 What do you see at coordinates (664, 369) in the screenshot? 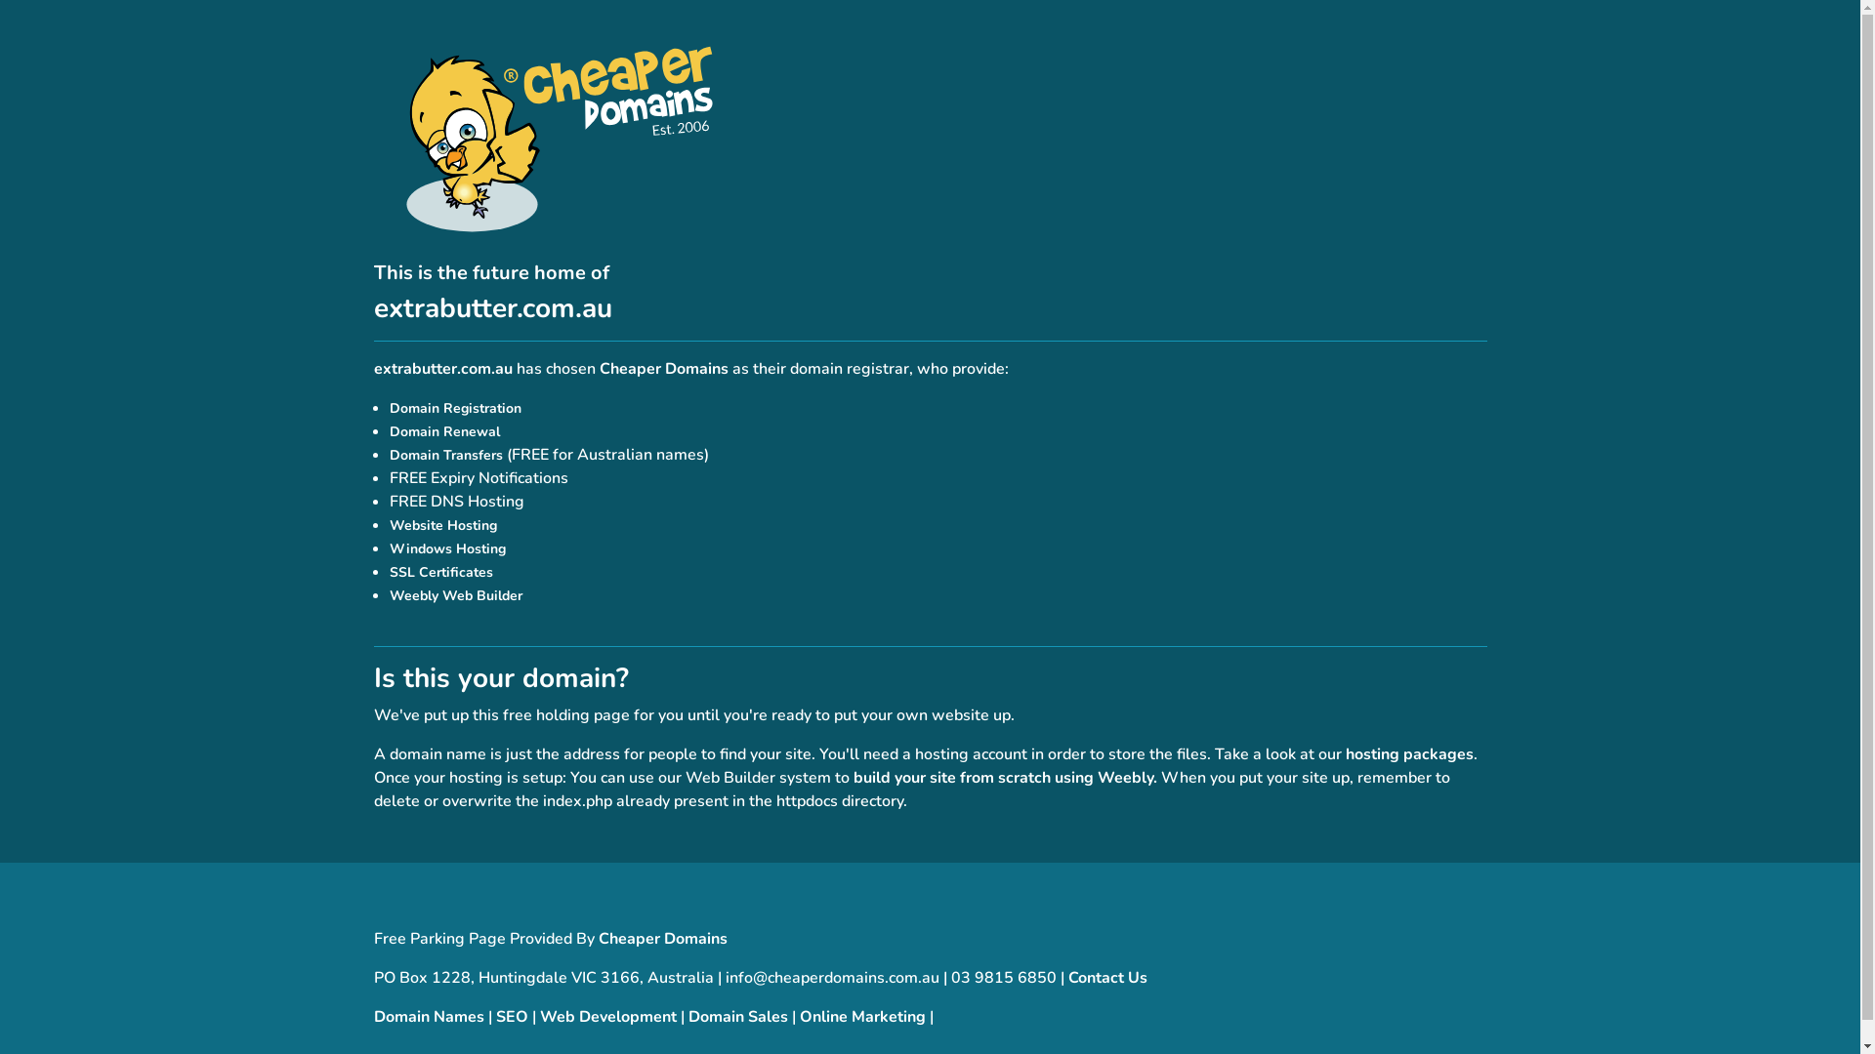
I see `Cheaper Domains` at bounding box center [664, 369].